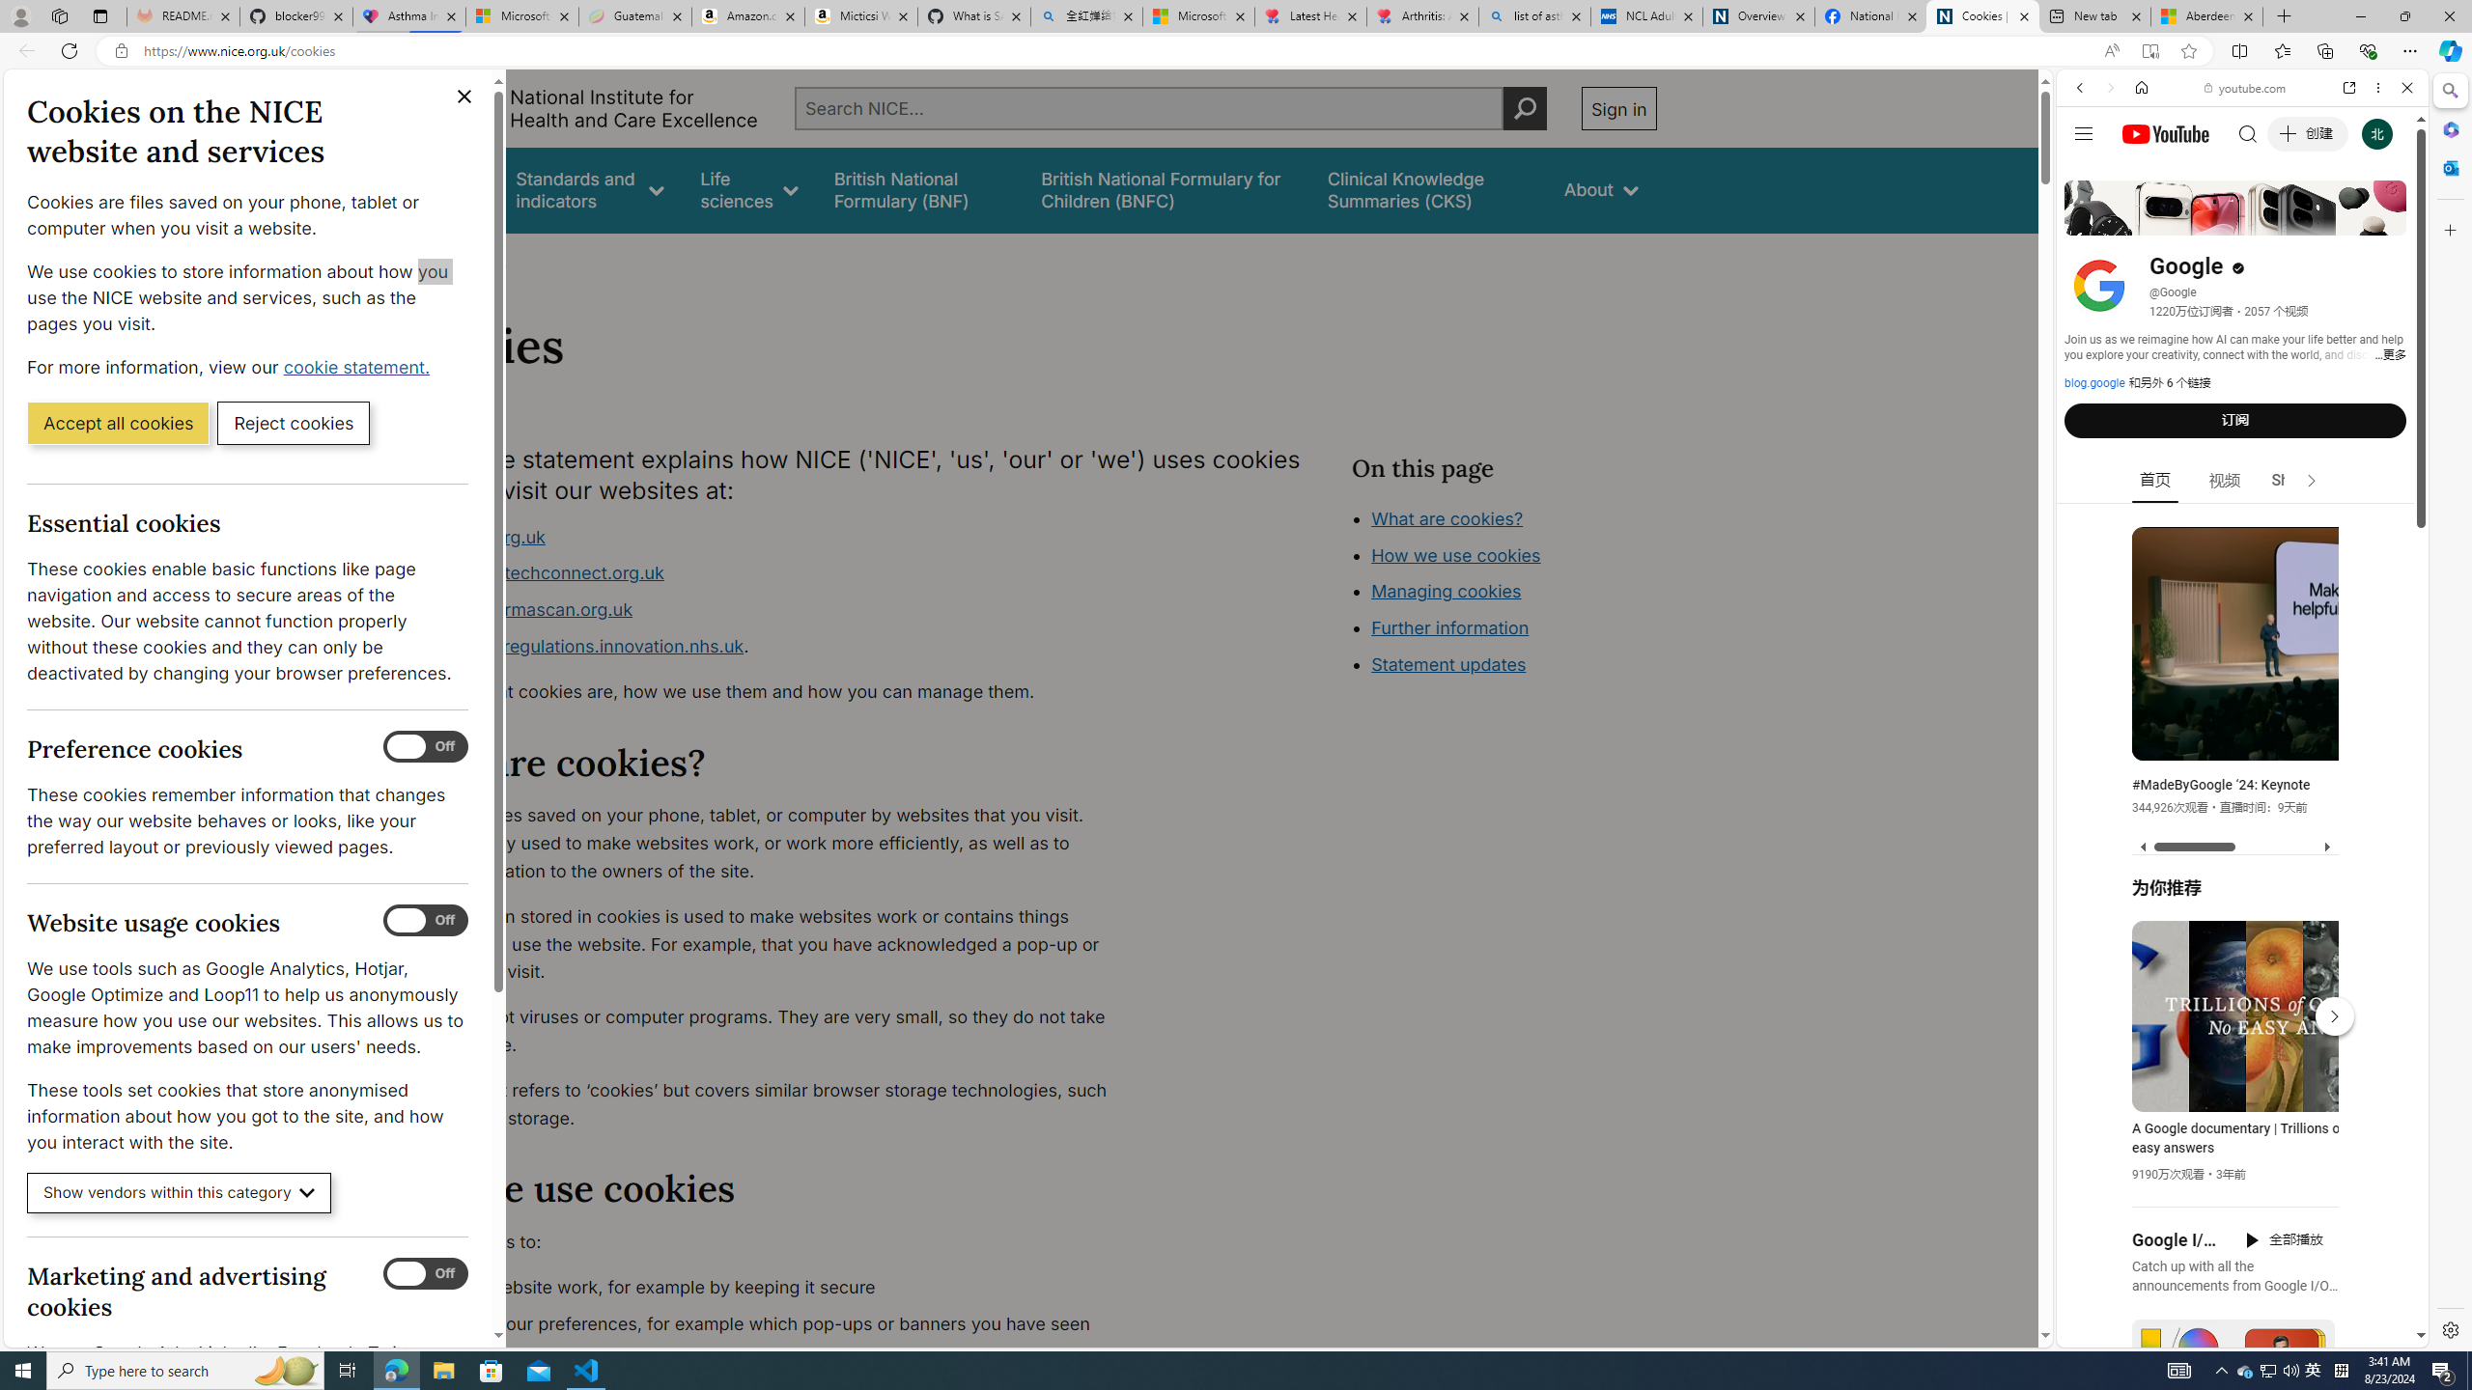 The image size is (2472, 1390). Describe the element at coordinates (748, 189) in the screenshot. I see `Life sciences` at that location.